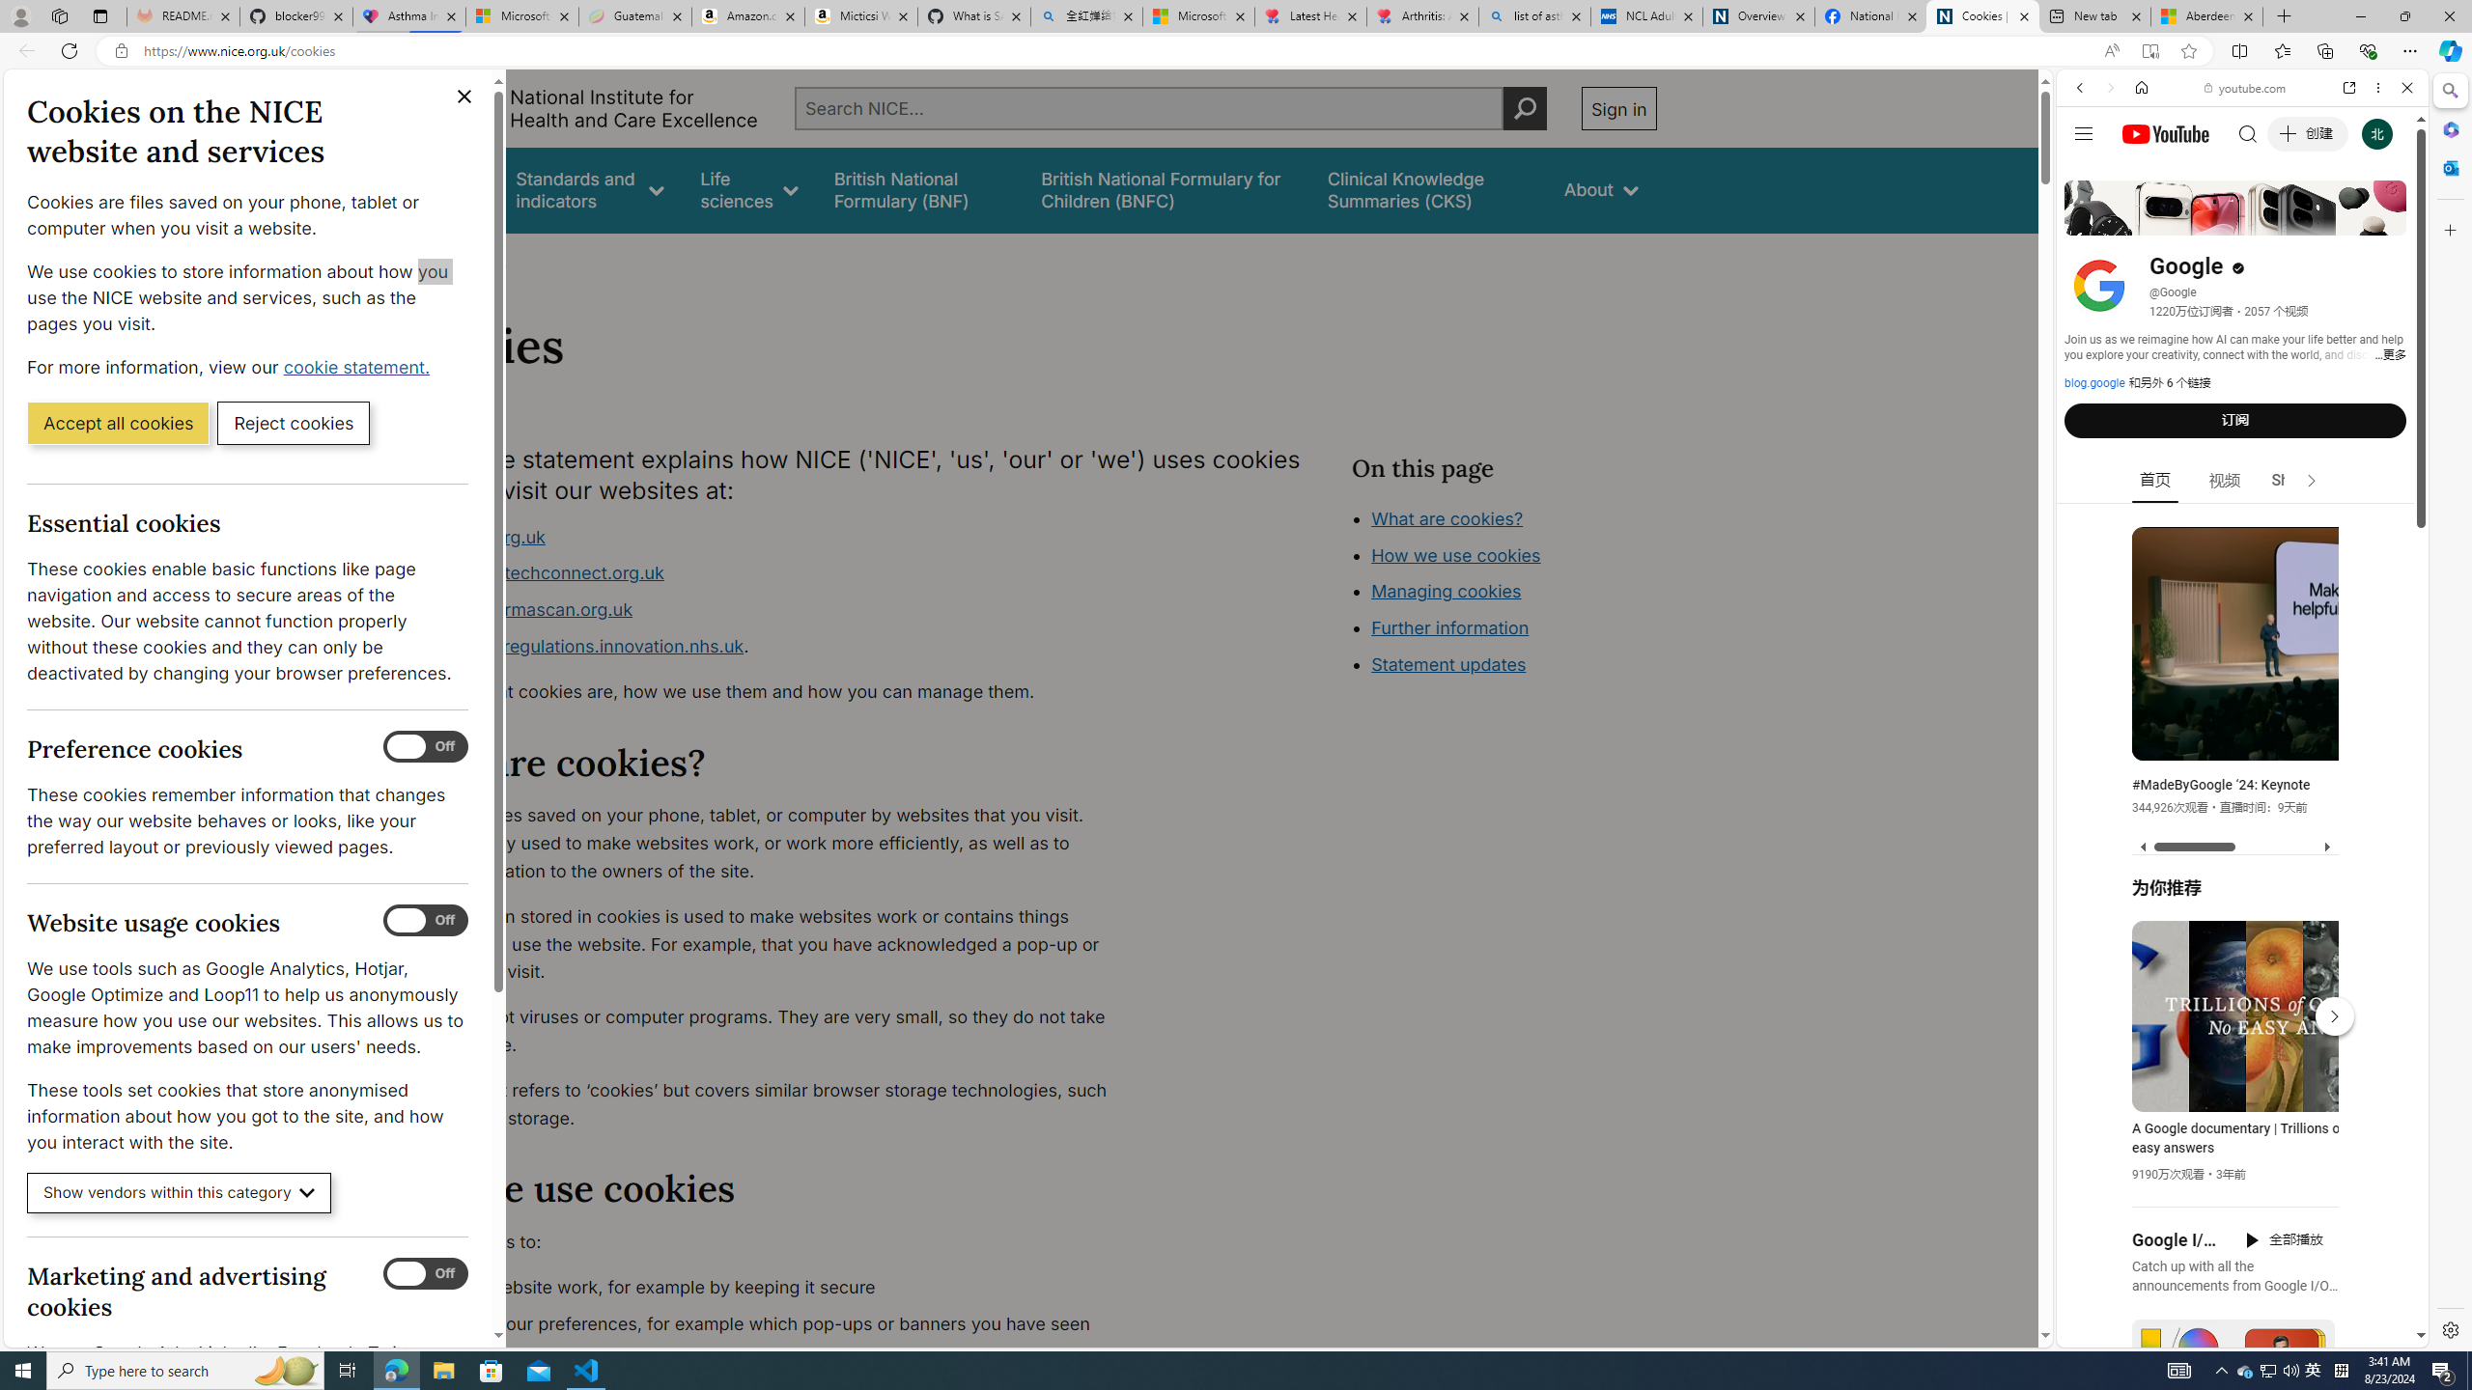 The image size is (2472, 1390). Describe the element at coordinates (748, 189) in the screenshot. I see `Life sciences` at that location.